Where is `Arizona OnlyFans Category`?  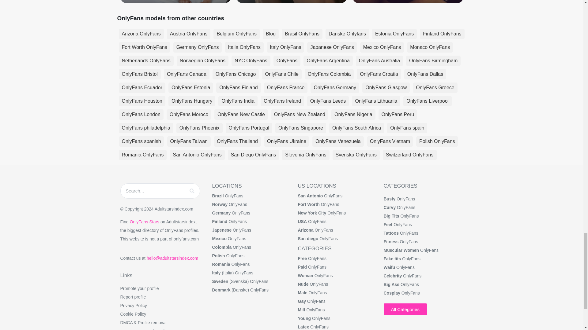
Arizona OnlyFans Category is located at coordinates (141, 34).